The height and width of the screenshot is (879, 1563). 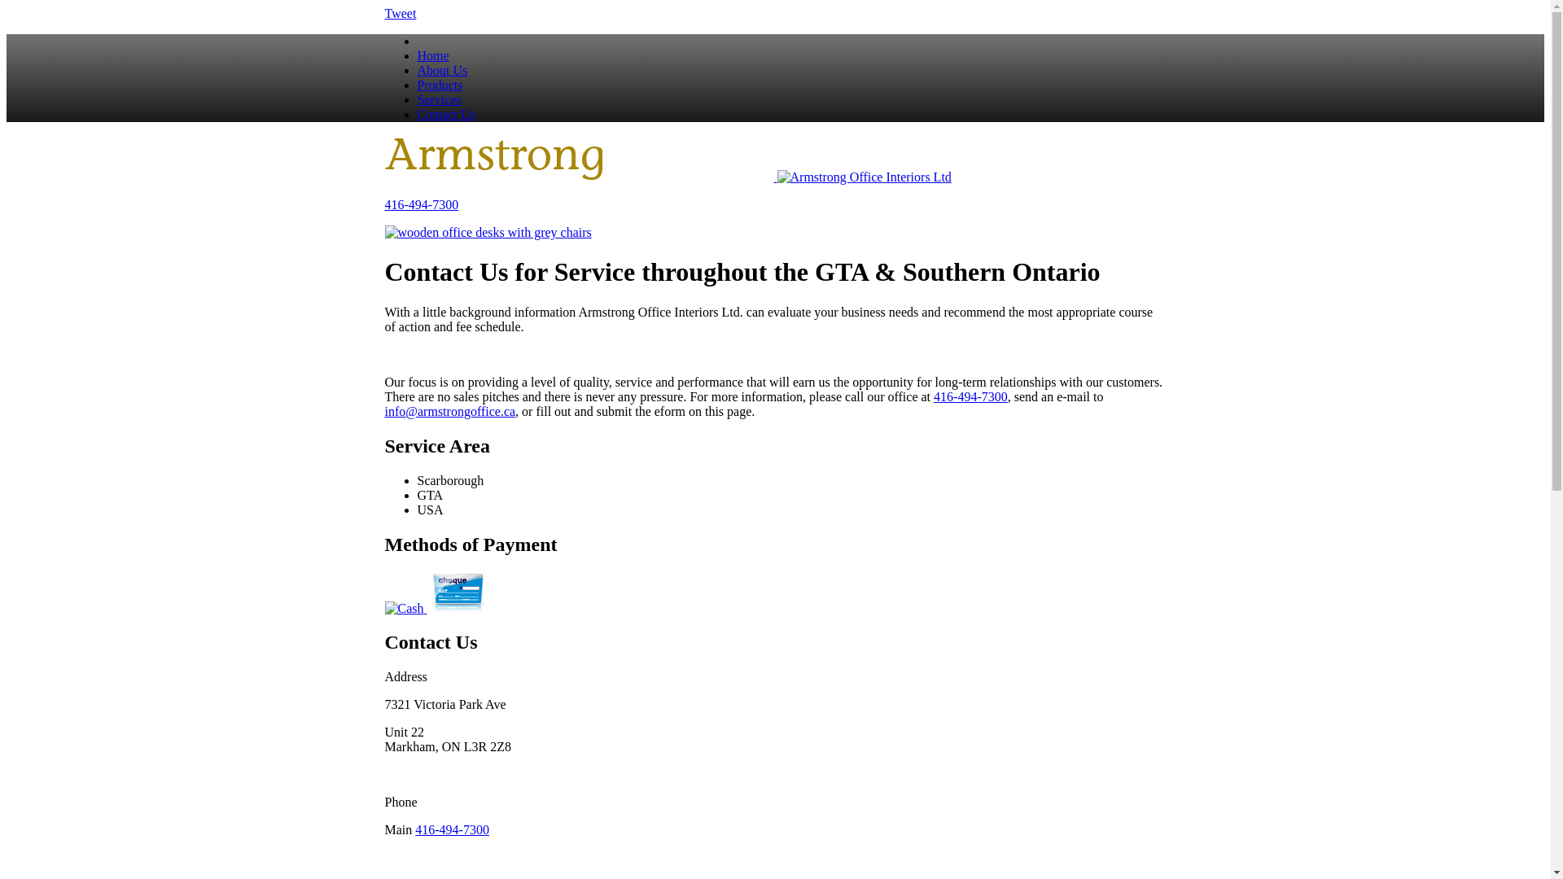 What do you see at coordinates (446, 114) in the screenshot?
I see `Contact Us` at bounding box center [446, 114].